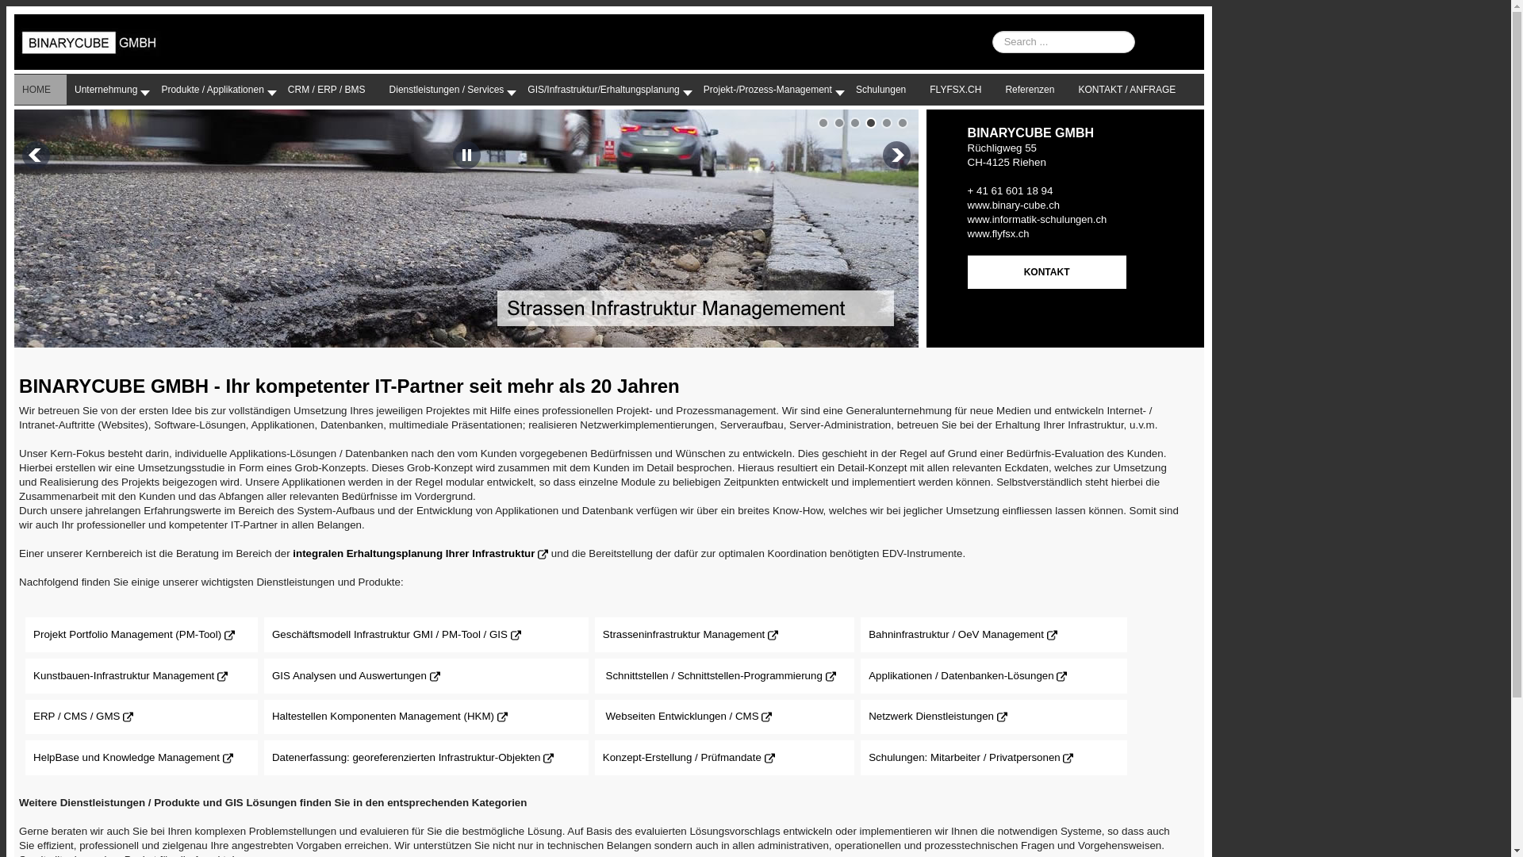 This screenshot has width=1523, height=857. Describe the element at coordinates (331, 90) in the screenshot. I see `CRM / ERP / BMS` at that location.